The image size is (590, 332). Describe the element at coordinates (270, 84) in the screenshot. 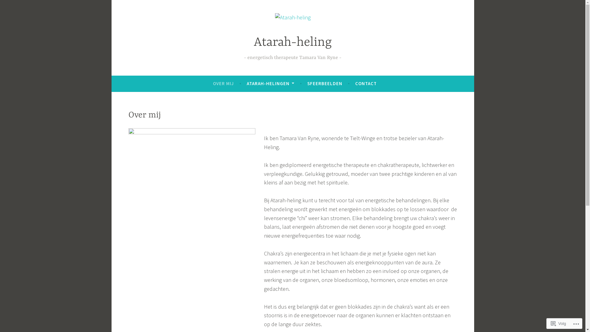

I see `ATARAH-HELINGEN` at that location.